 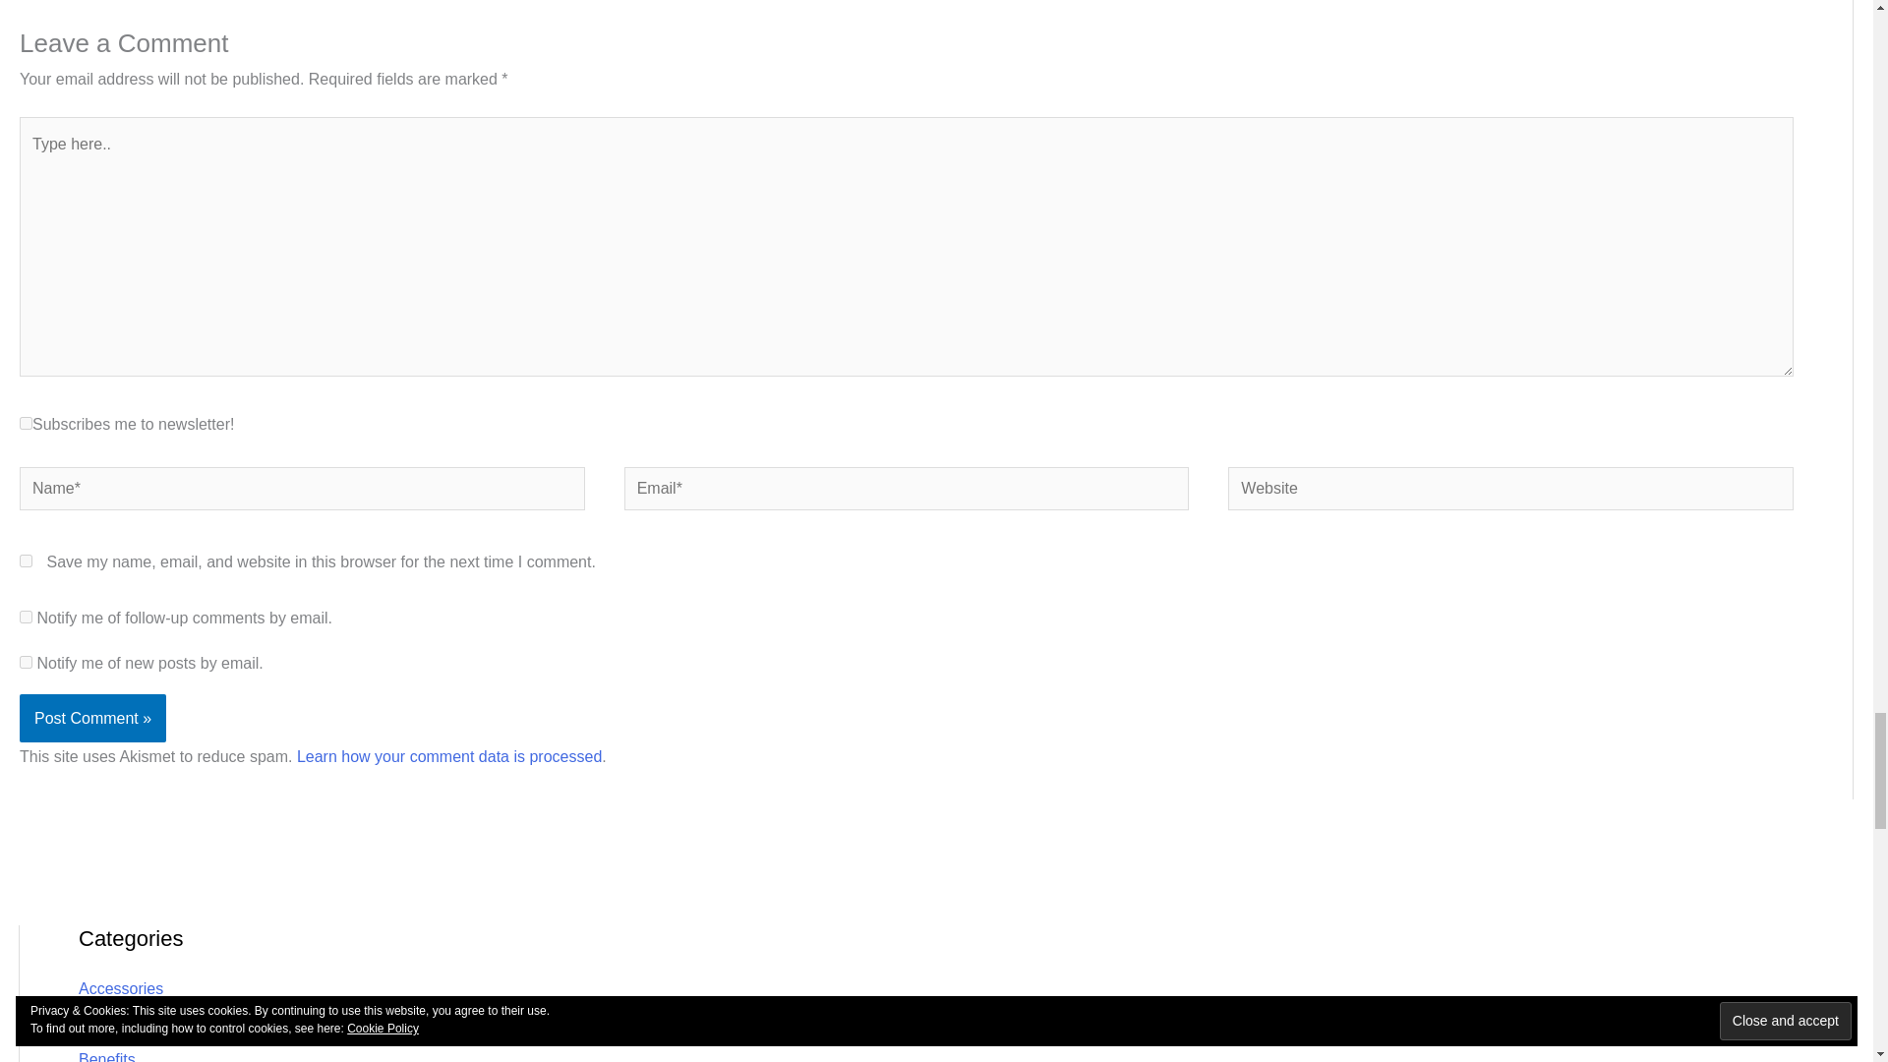 I want to click on subscribe, so click(x=26, y=663).